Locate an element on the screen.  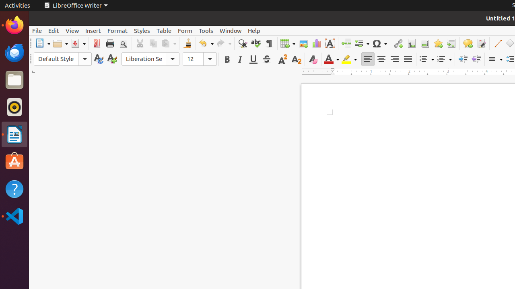
Text Box is located at coordinates (330, 43).